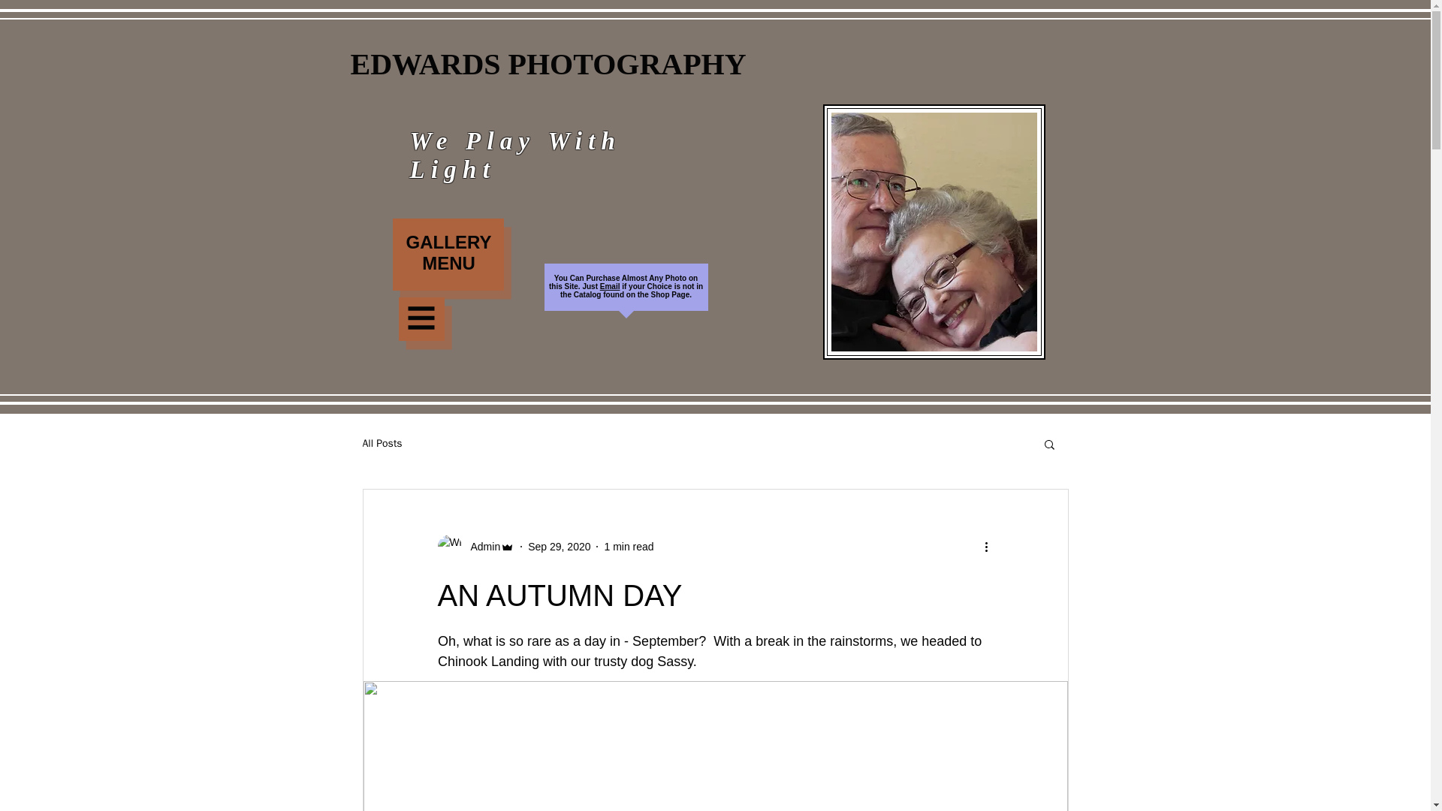 The width and height of the screenshot is (1442, 811). Describe the element at coordinates (1005, 292) in the screenshot. I see `Log In` at that location.